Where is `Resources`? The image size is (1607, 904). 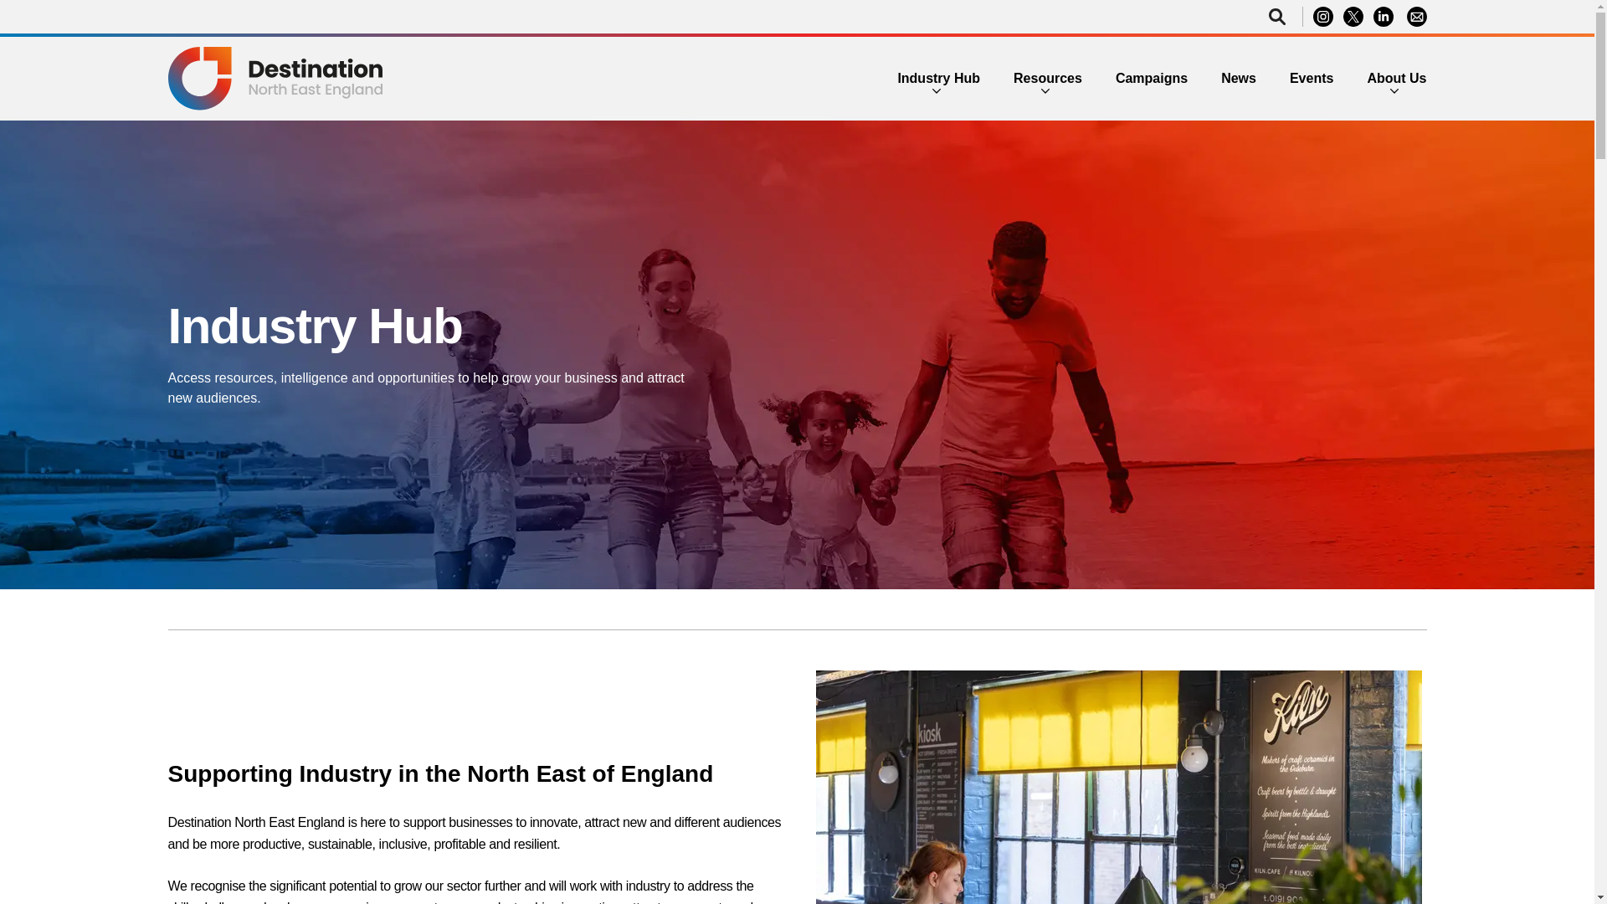
Resources is located at coordinates (1048, 79).